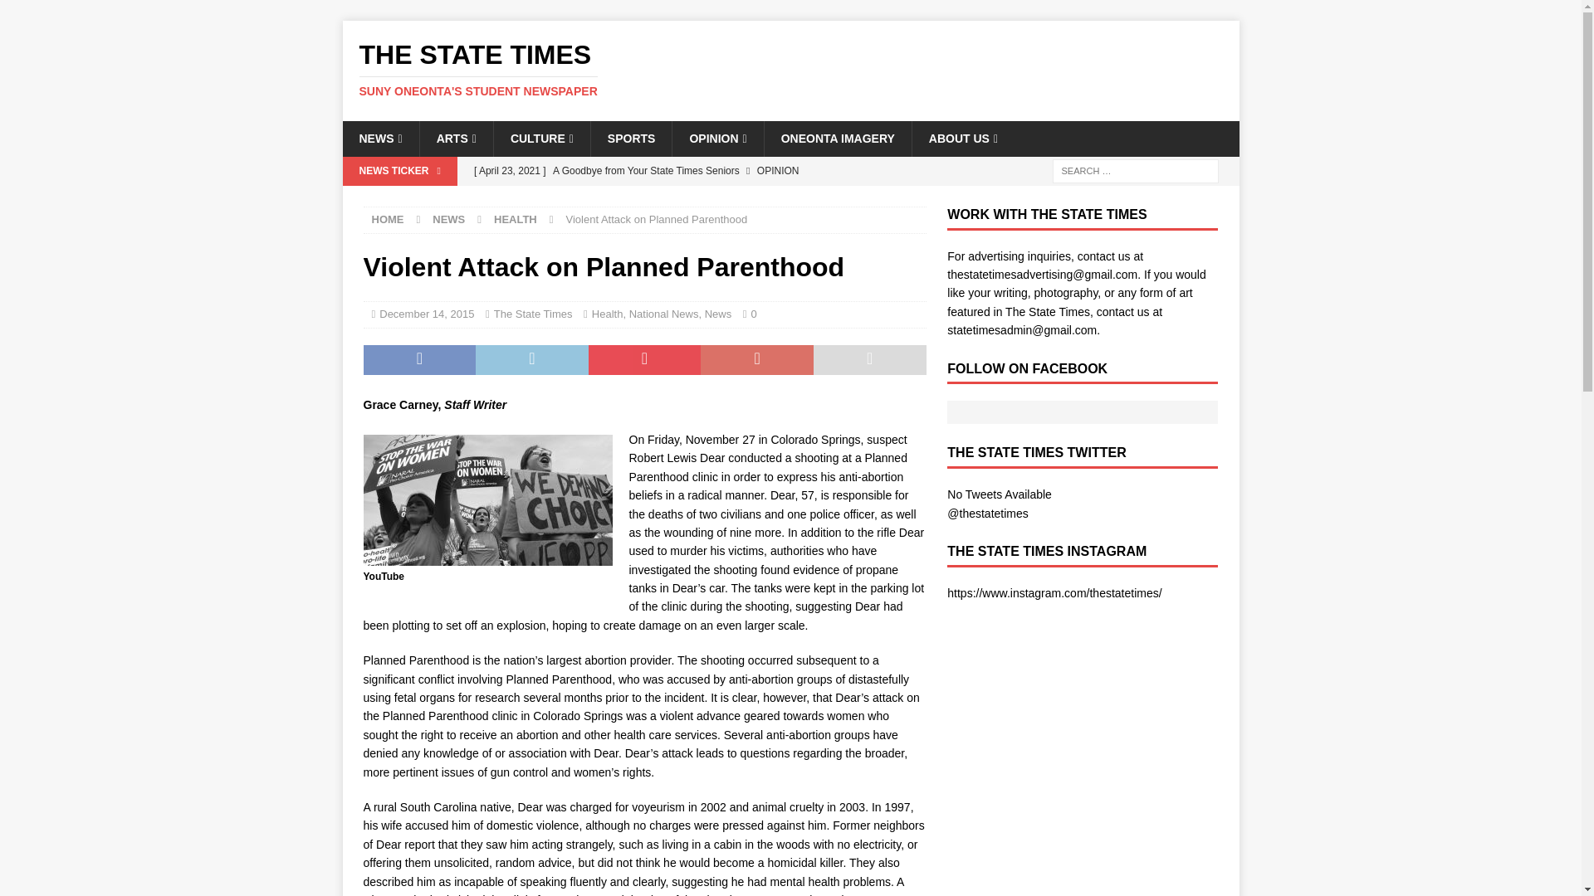 This screenshot has height=896, width=1594. What do you see at coordinates (448, 219) in the screenshot?
I see `NEWS` at bounding box center [448, 219].